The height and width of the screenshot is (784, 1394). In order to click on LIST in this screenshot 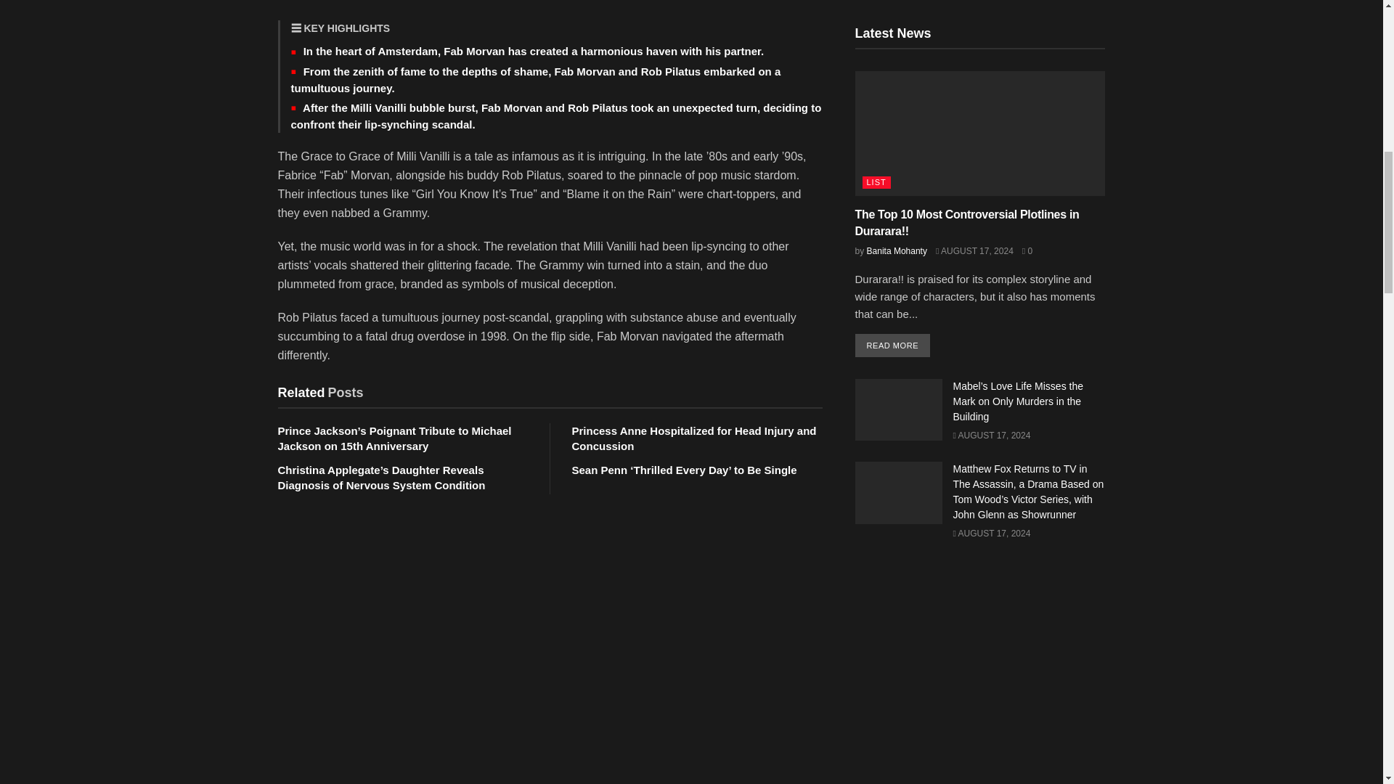, I will do `click(876, 183)`.